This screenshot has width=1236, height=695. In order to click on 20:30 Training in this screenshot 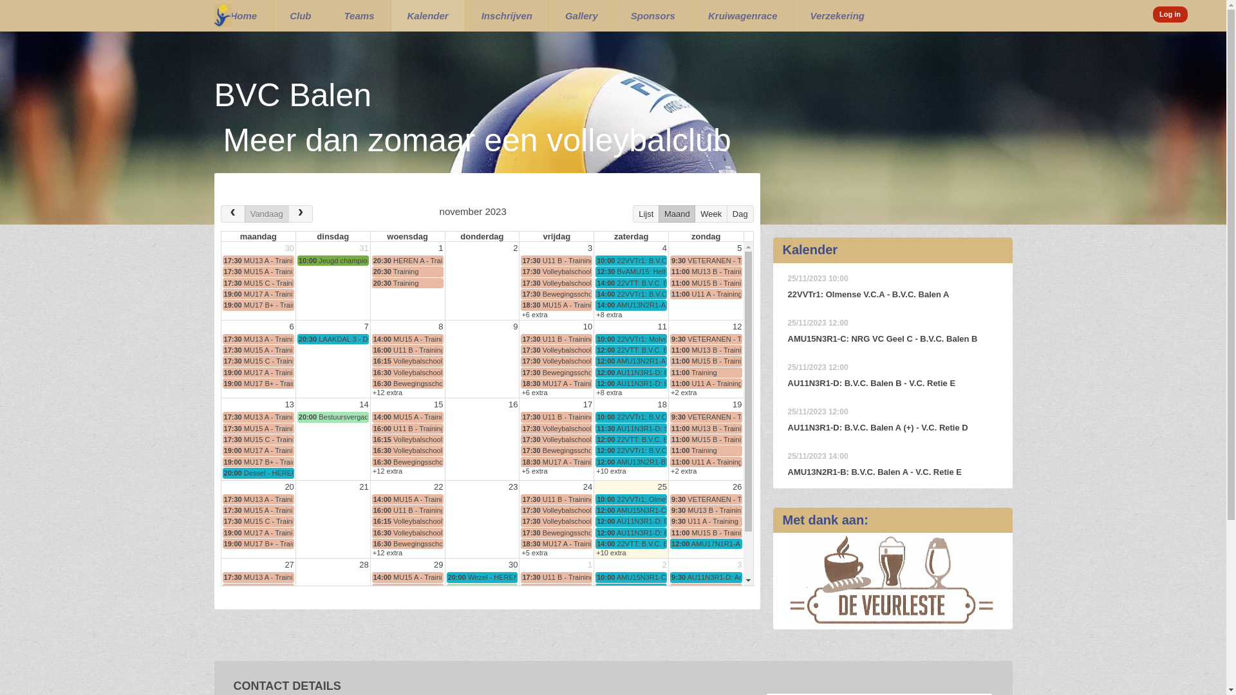, I will do `click(408, 283)`.